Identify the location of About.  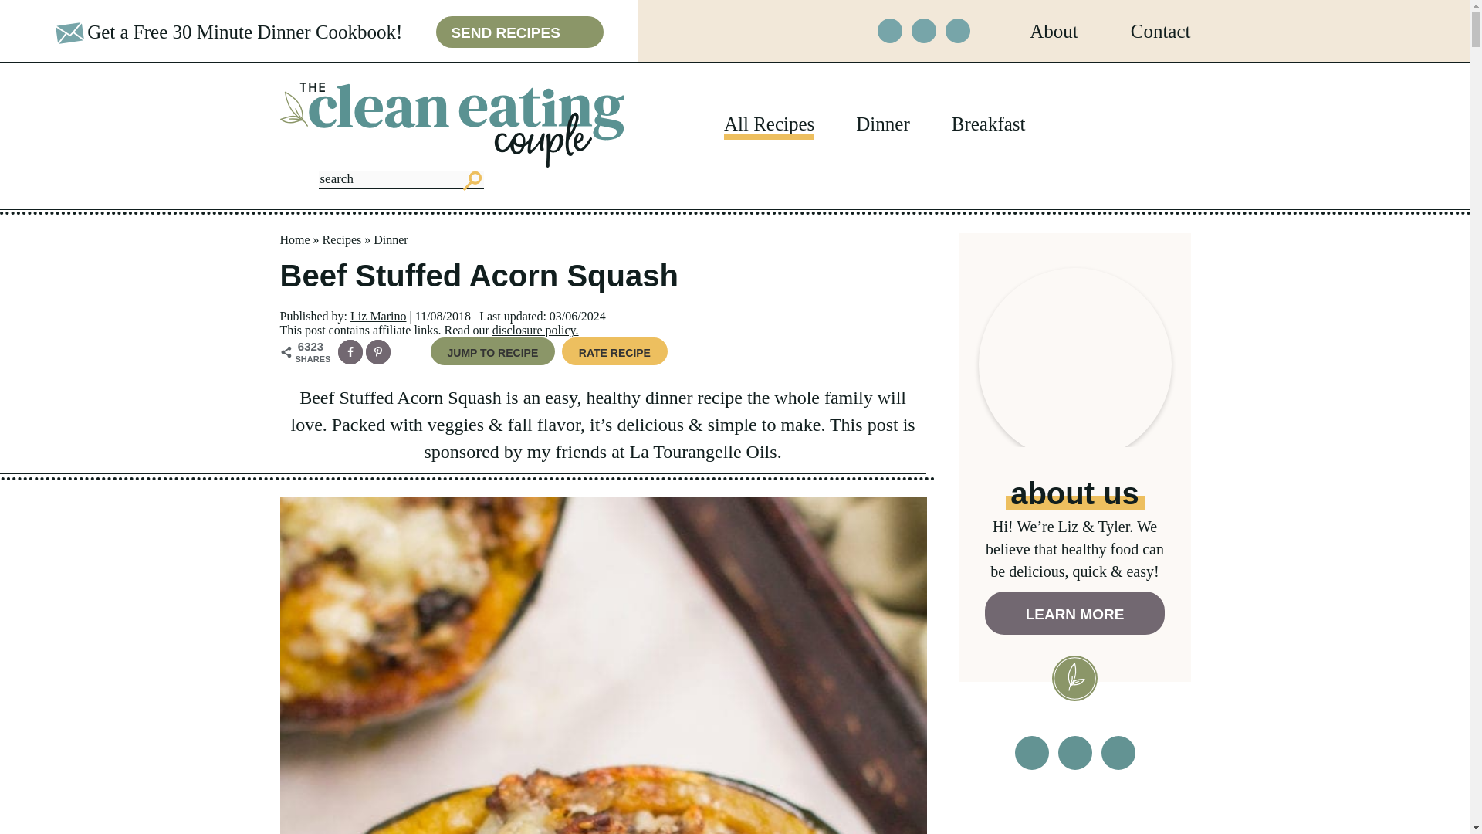
(1054, 29).